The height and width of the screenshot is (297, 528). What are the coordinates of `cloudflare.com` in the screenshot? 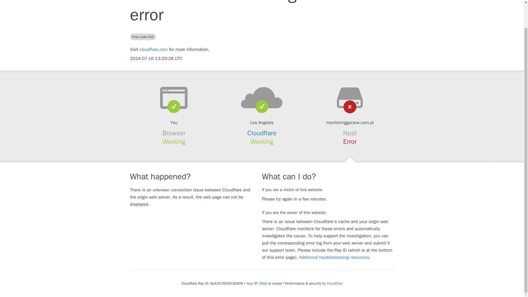 It's located at (153, 50).